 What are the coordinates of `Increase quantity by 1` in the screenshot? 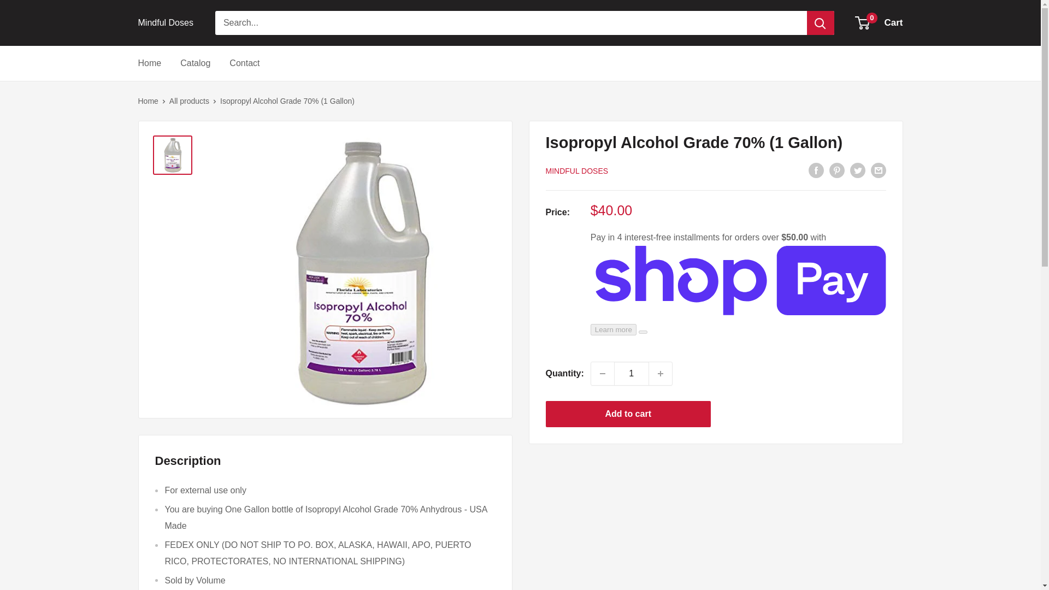 It's located at (880, 23).